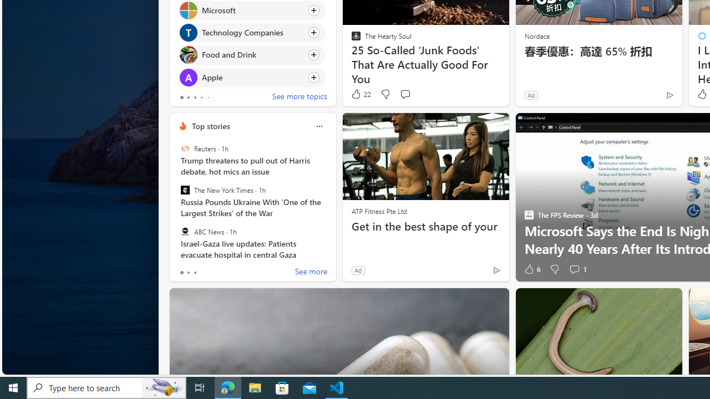 This screenshot has width=710, height=399. What do you see at coordinates (185, 190) in the screenshot?
I see `The New York Times` at bounding box center [185, 190].